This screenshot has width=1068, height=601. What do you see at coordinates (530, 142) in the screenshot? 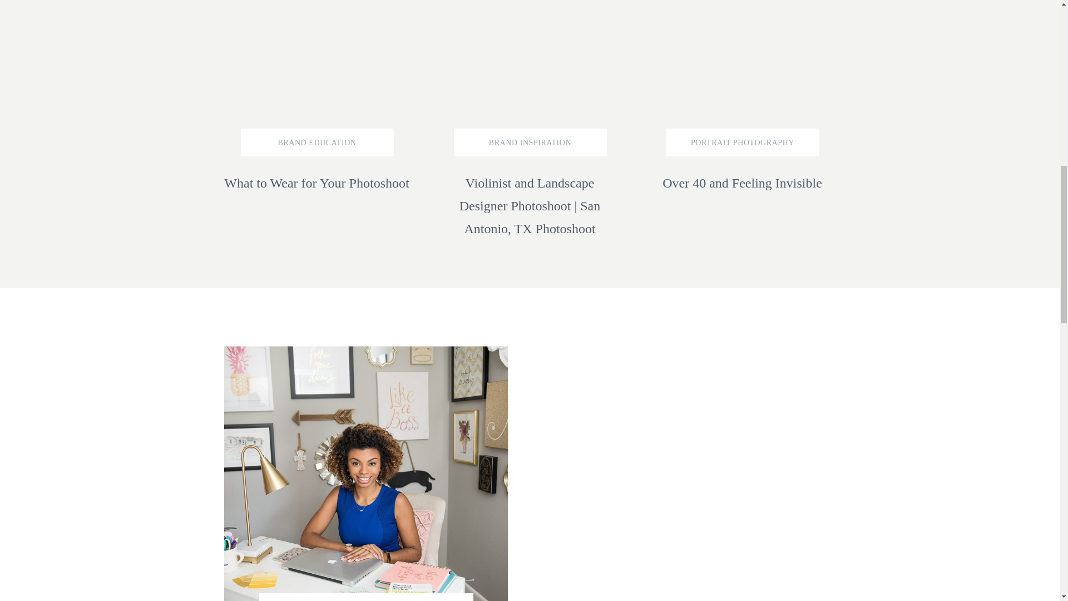
I see `BRAND INSPIRATION` at bounding box center [530, 142].